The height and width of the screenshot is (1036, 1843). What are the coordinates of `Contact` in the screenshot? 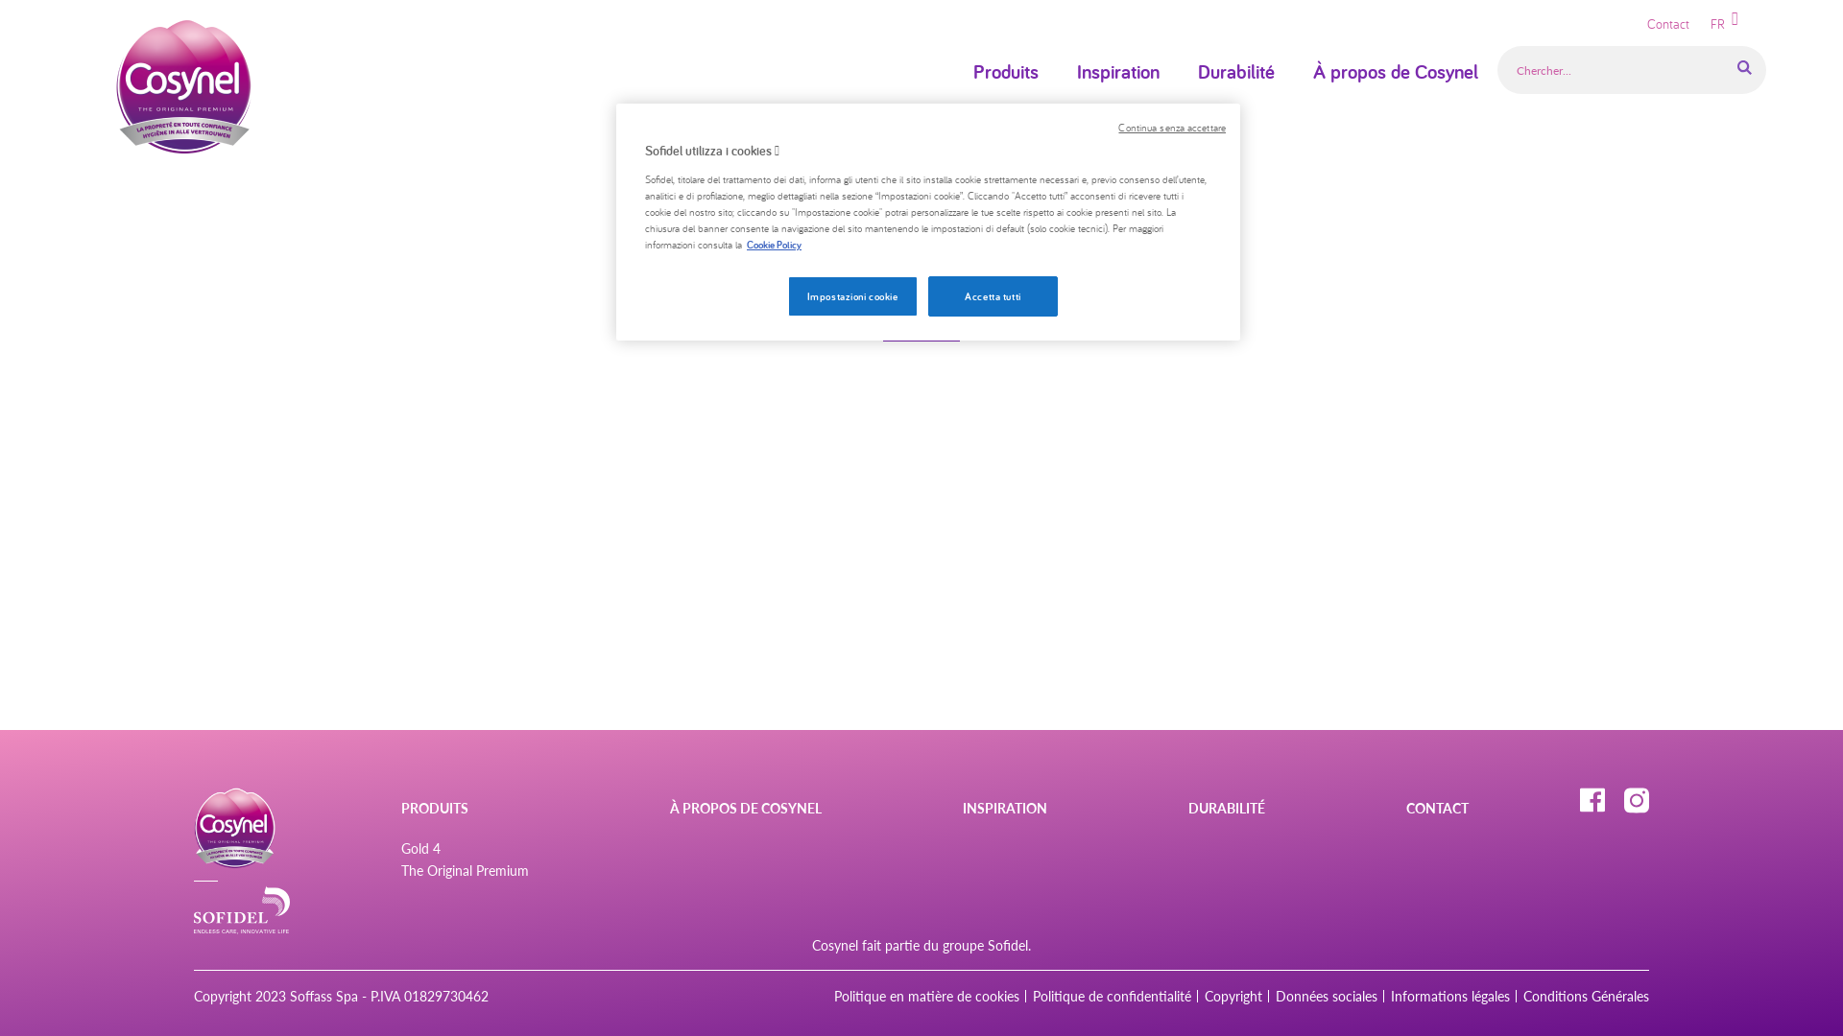 It's located at (1668, 25).